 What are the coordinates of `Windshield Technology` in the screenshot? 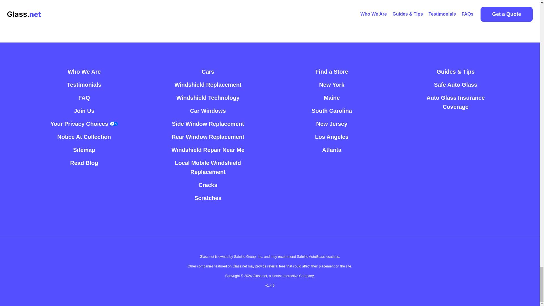 It's located at (208, 97).